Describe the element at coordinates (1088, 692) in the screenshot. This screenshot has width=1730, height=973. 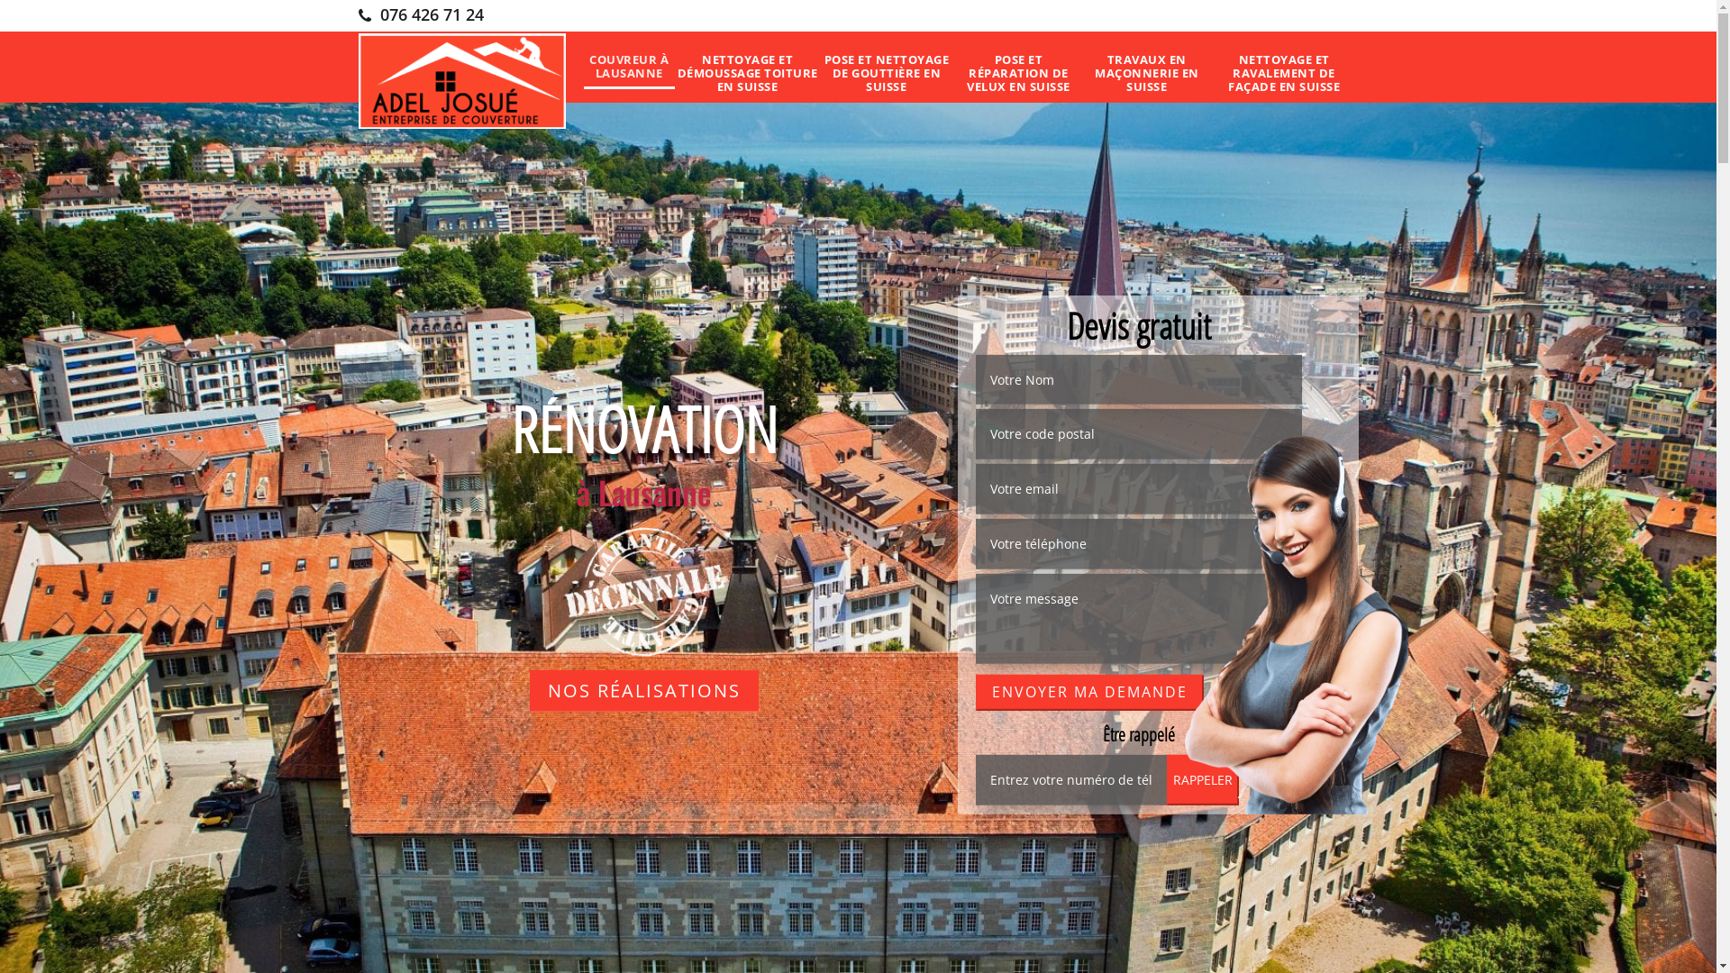
I see `Envoyer ma demande` at that location.